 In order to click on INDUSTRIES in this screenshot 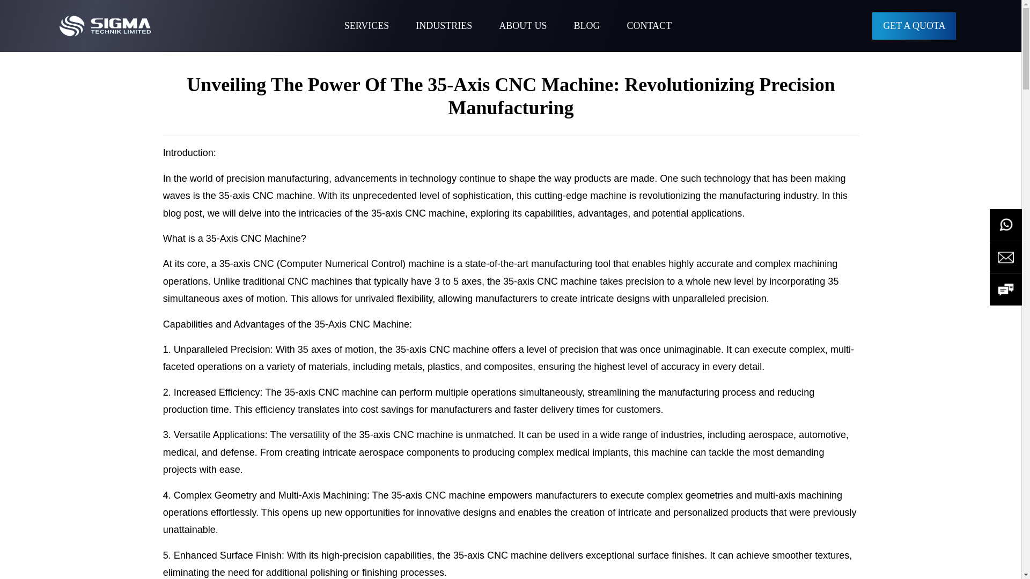, I will do `click(444, 26)`.